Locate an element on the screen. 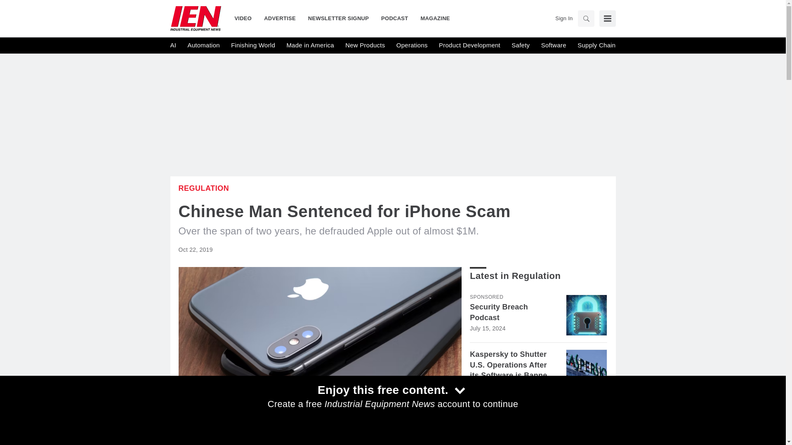  New Products is located at coordinates (365, 45).